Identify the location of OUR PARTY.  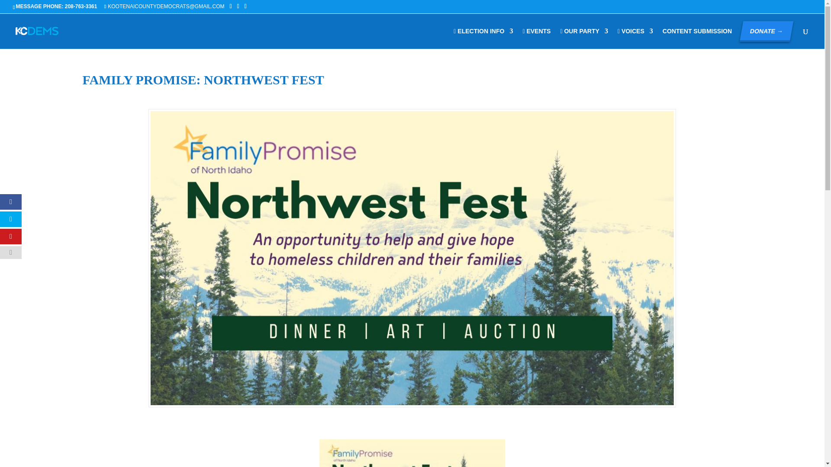
(583, 38).